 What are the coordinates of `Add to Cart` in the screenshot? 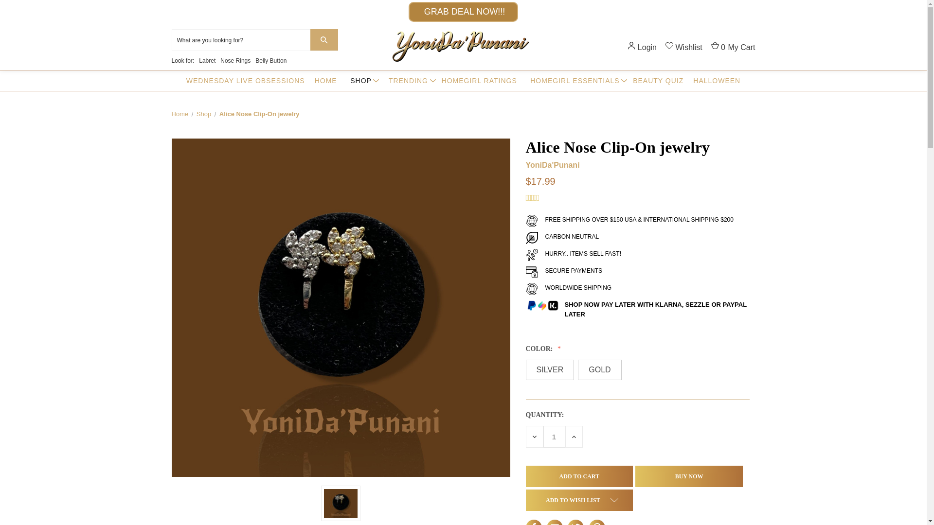 It's located at (579, 476).